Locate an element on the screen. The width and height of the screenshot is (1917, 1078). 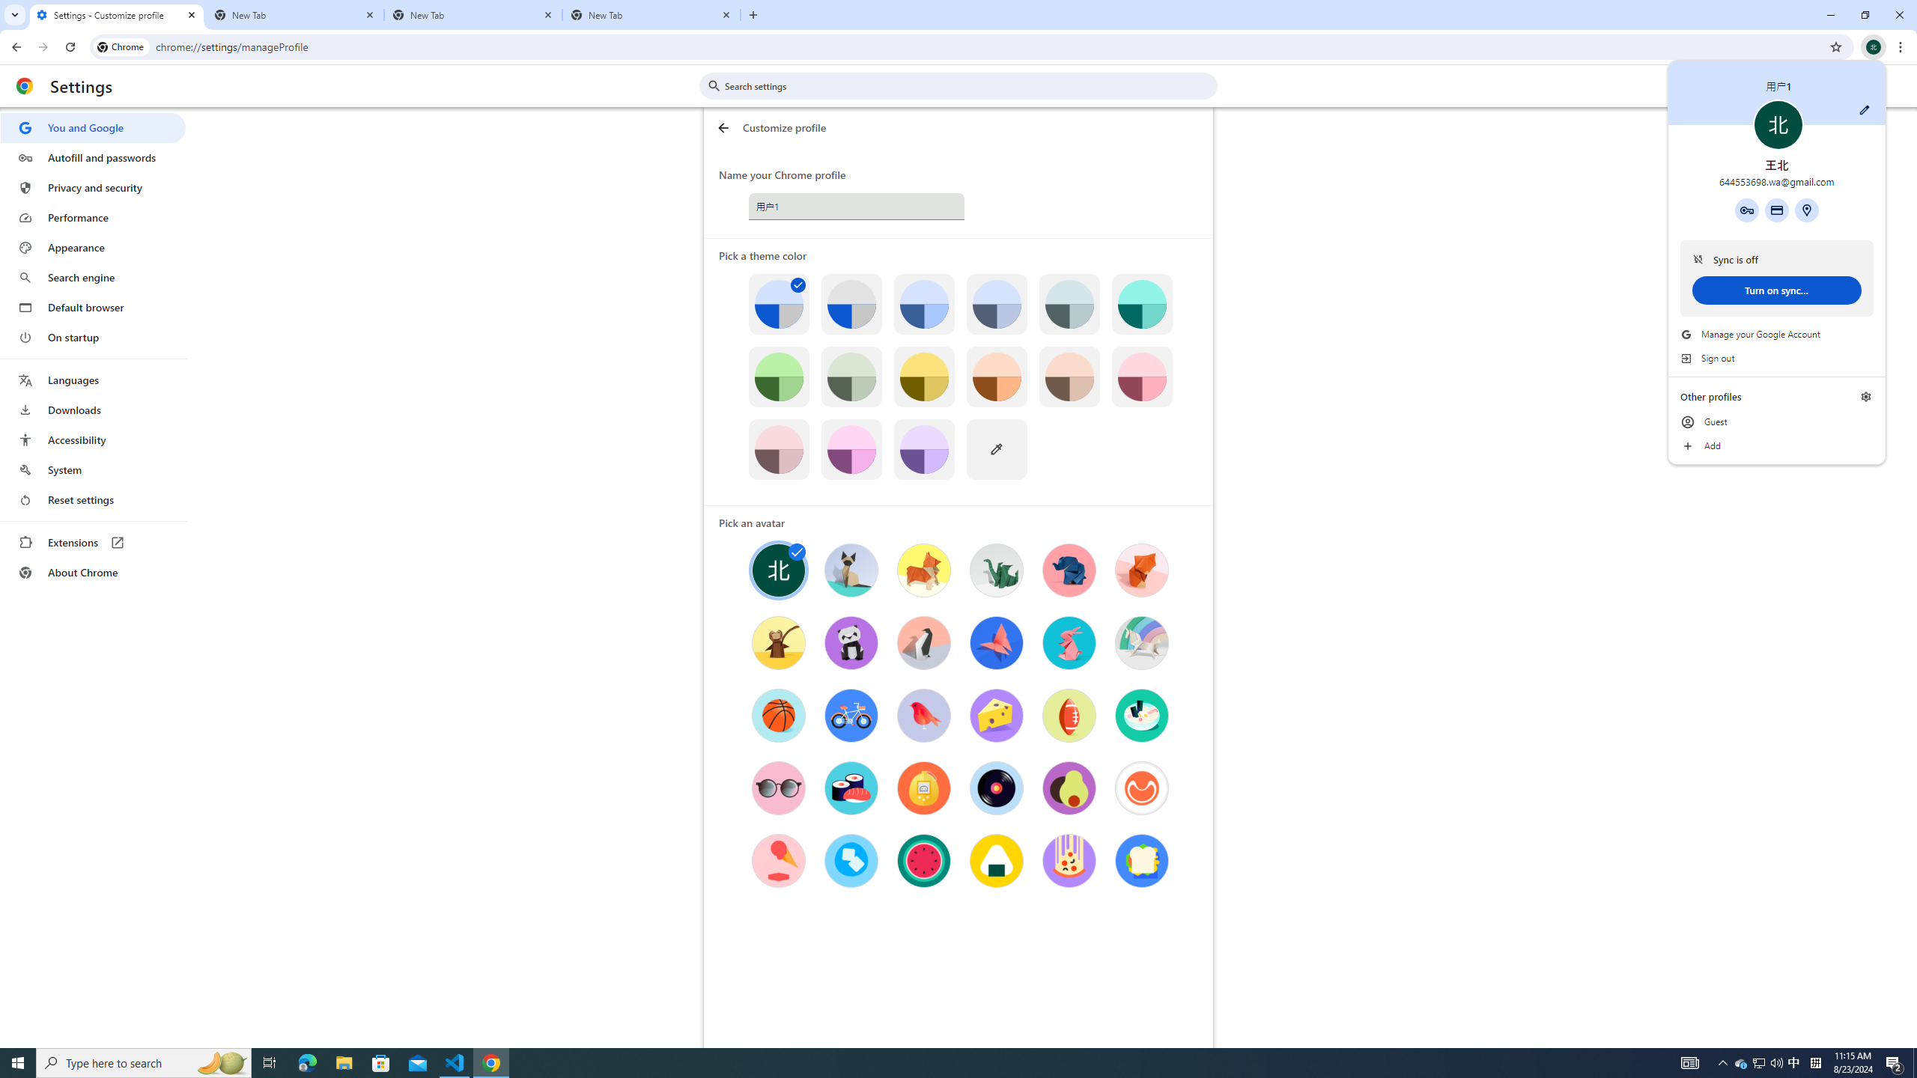
Microsoft Edge is located at coordinates (307, 1063).